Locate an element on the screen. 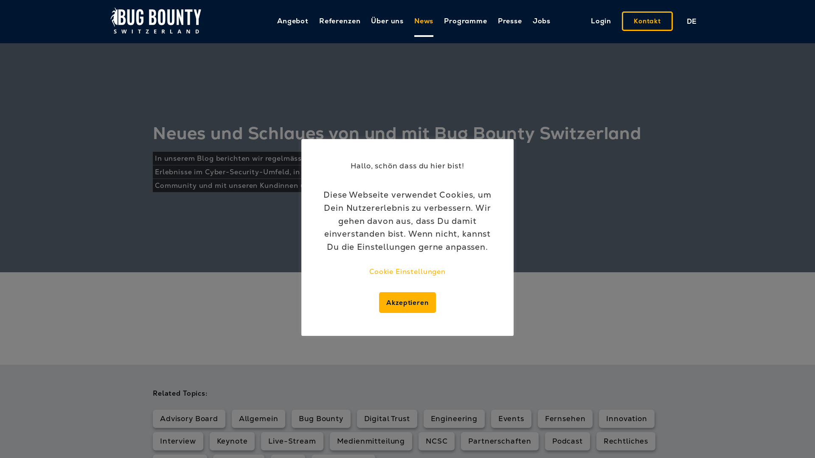 This screenshot has width=815, height=458. Cookie Einstellungen is located at coordinates (407, 271).